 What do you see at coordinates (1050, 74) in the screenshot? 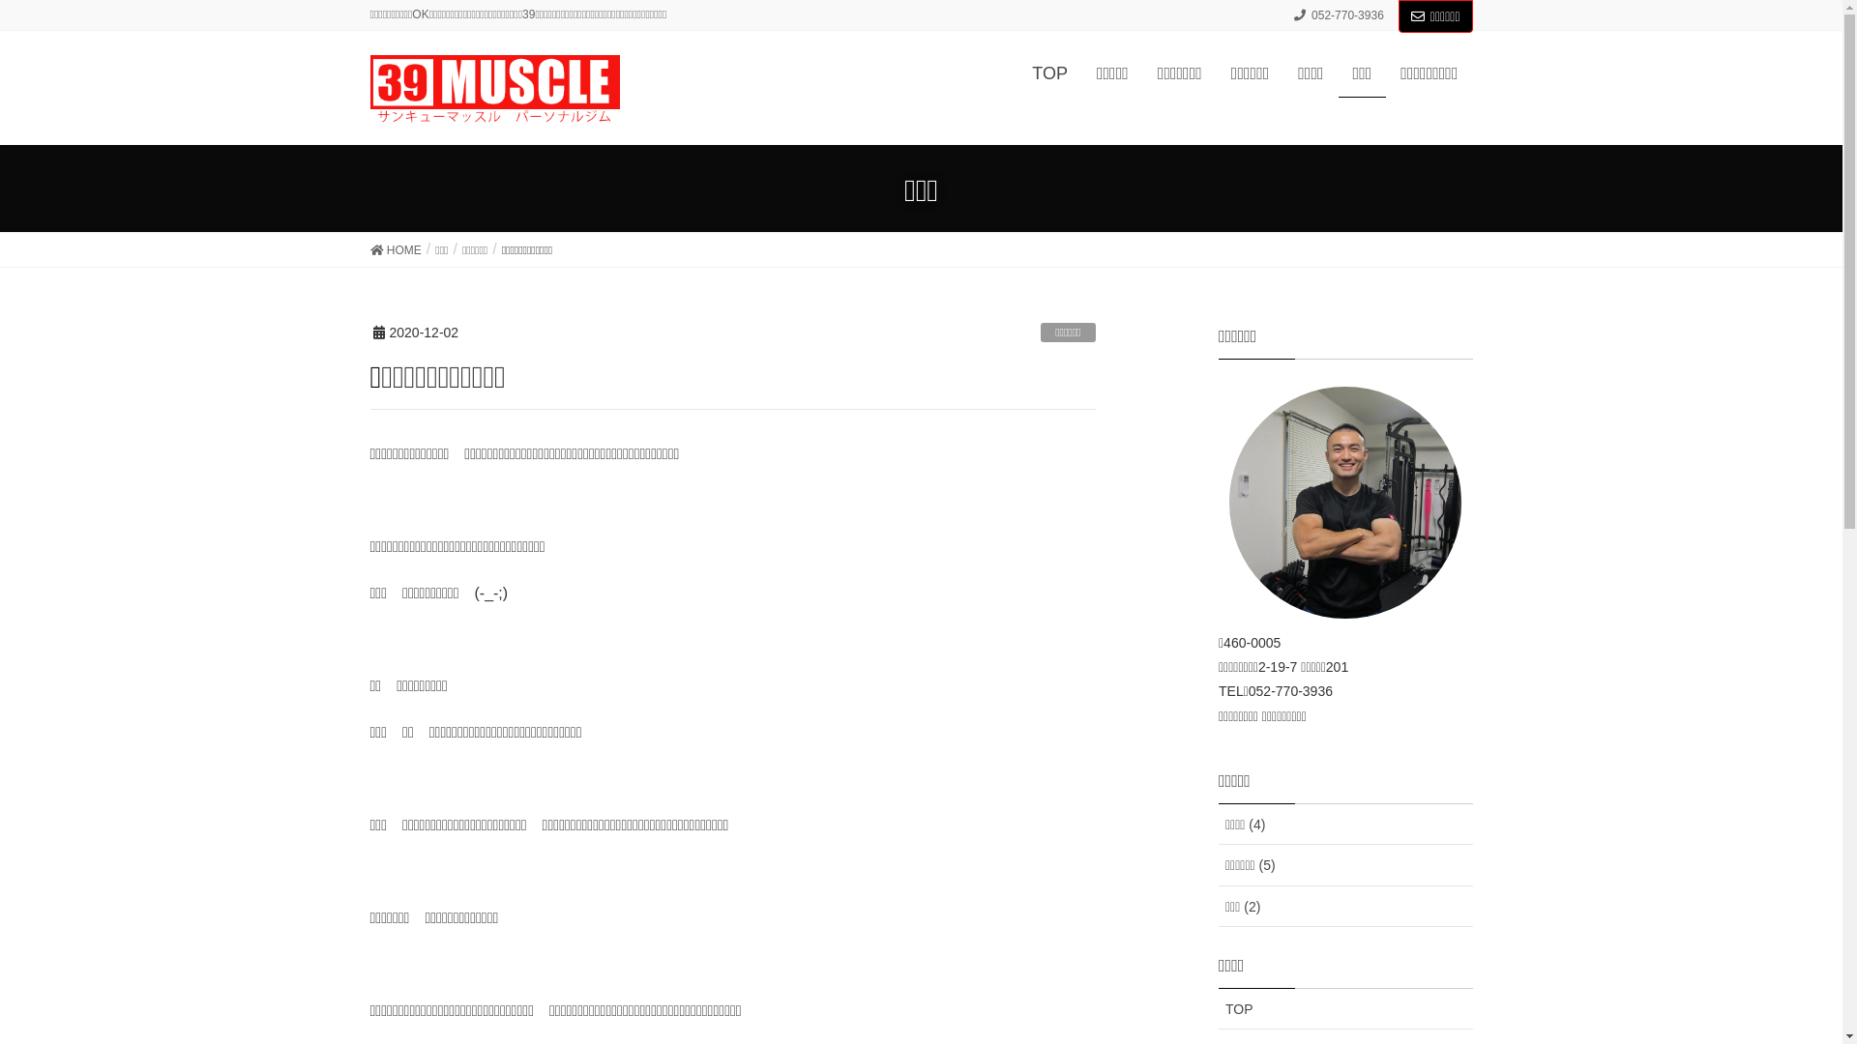
I see `TOP` at bounding box center [1050, 74].